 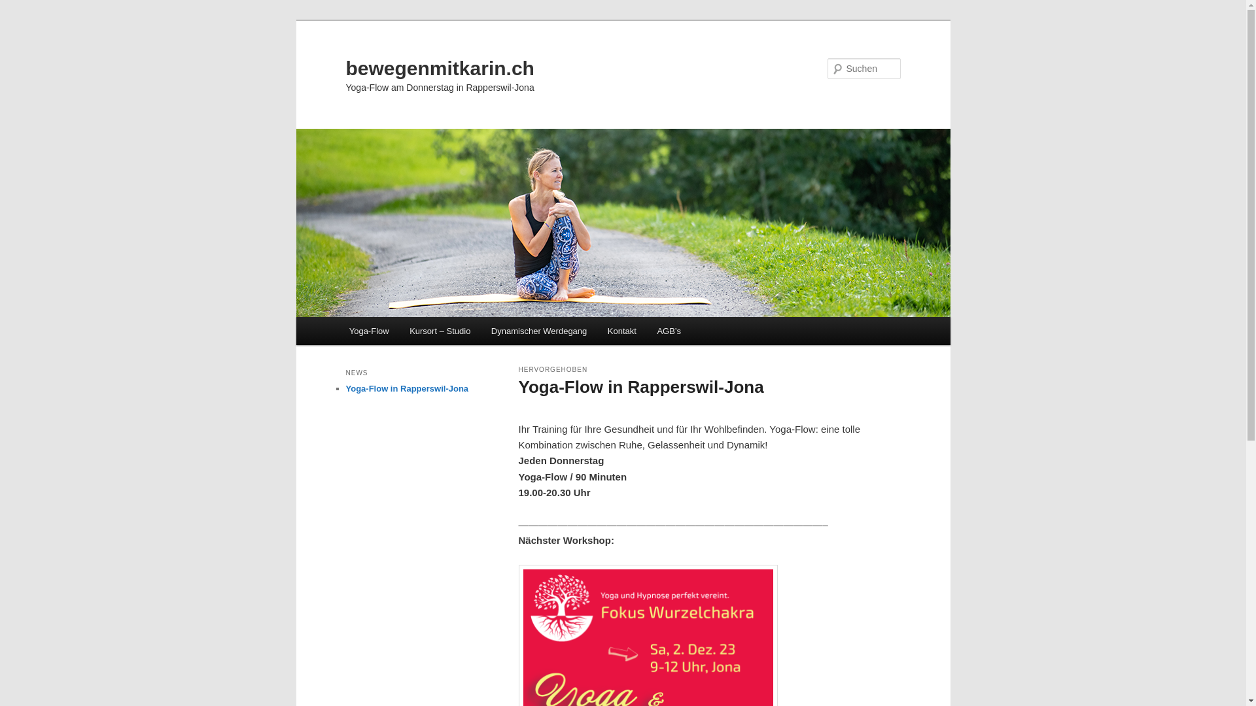 What do you see at coordinates (614, 411) in the screenshot?
I see `3. September 2019` at bounding box center [614, 411].